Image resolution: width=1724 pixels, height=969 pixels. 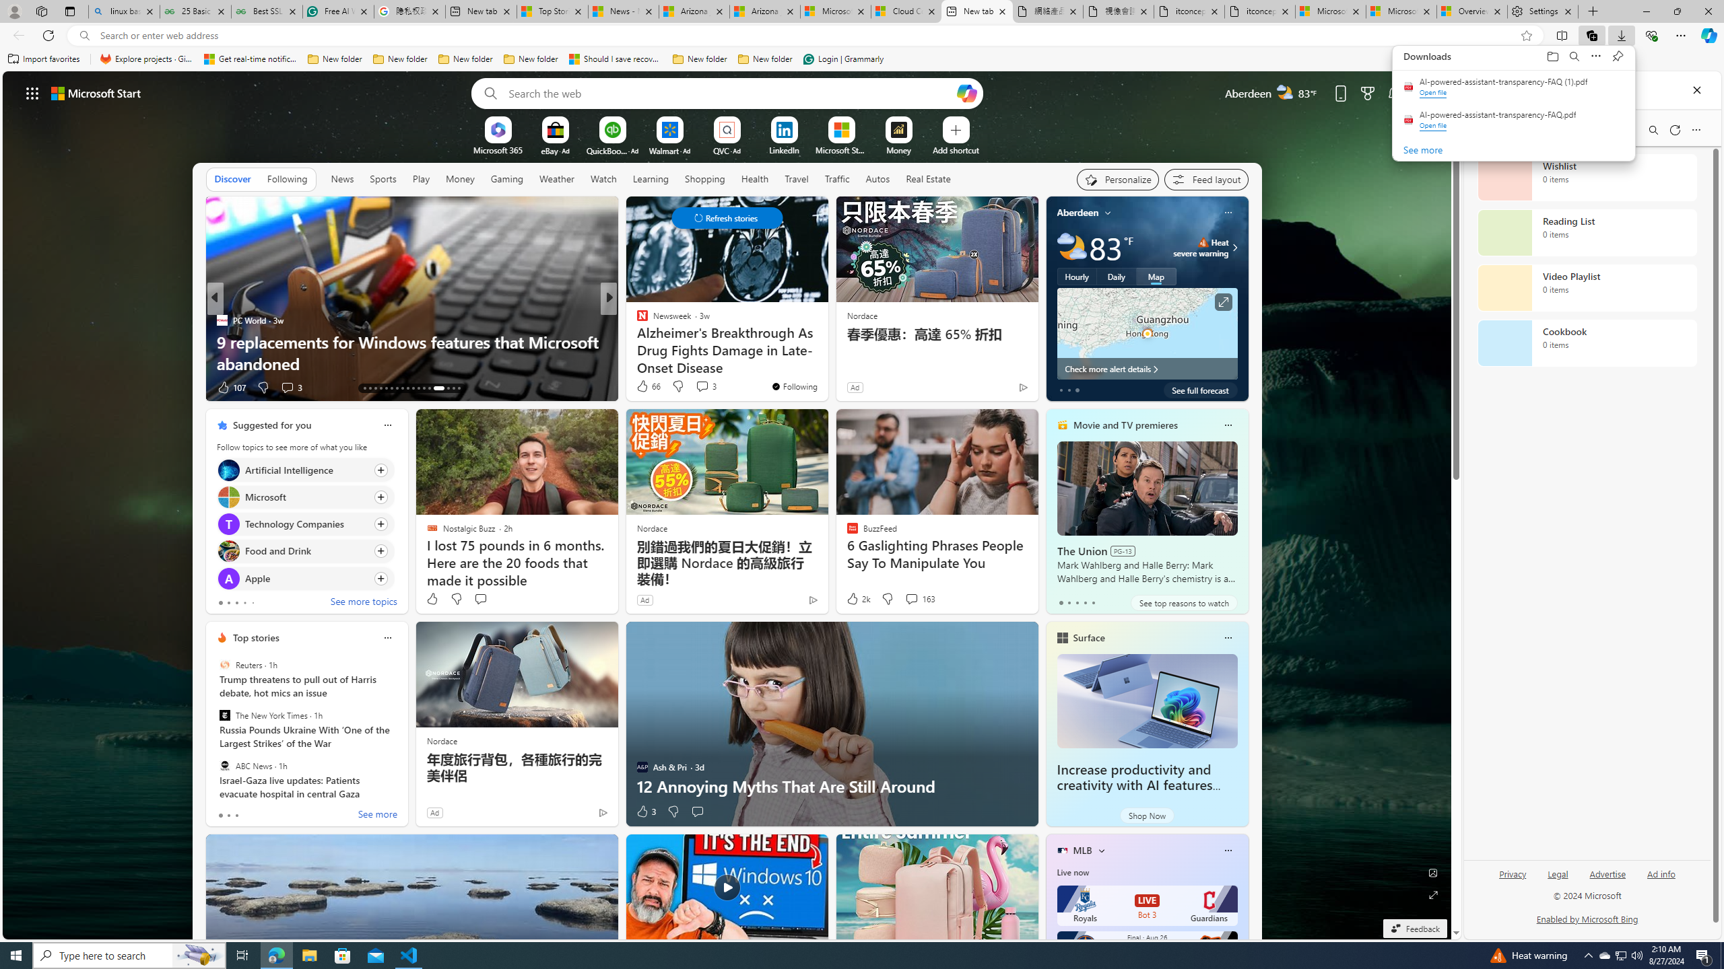 What do you see at coordinates (647, 386) in the screenshot?
I see `66 Like` at bounding box center [647, 386].